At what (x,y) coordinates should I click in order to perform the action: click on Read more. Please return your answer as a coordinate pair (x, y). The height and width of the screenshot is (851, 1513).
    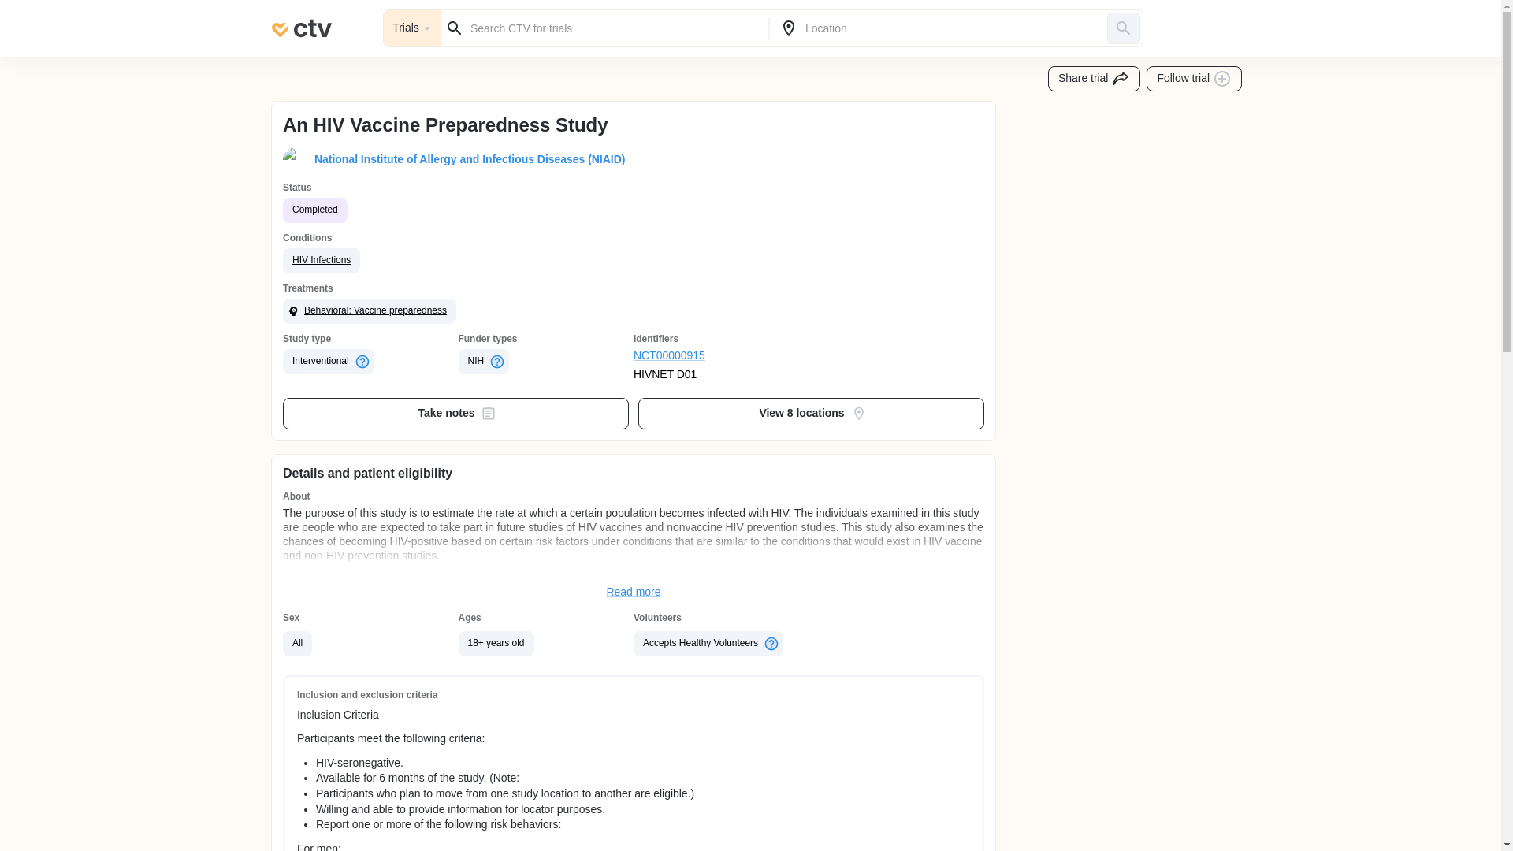
    Looking at the image, I should click on (634, 593).